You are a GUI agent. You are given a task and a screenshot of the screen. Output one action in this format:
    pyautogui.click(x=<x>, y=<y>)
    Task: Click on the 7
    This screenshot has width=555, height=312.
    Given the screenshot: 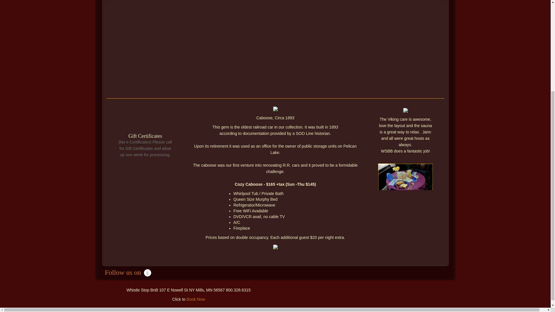 What is the action you would take?
    pyautogui.click(x=282, y=87)
    